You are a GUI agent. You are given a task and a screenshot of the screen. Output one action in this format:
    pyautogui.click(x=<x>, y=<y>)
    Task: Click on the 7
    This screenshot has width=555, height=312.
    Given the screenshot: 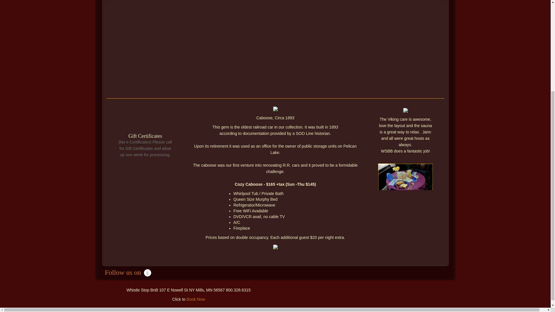 What is the action you would take?
    pyautogui.click(x=282, y=87)
    